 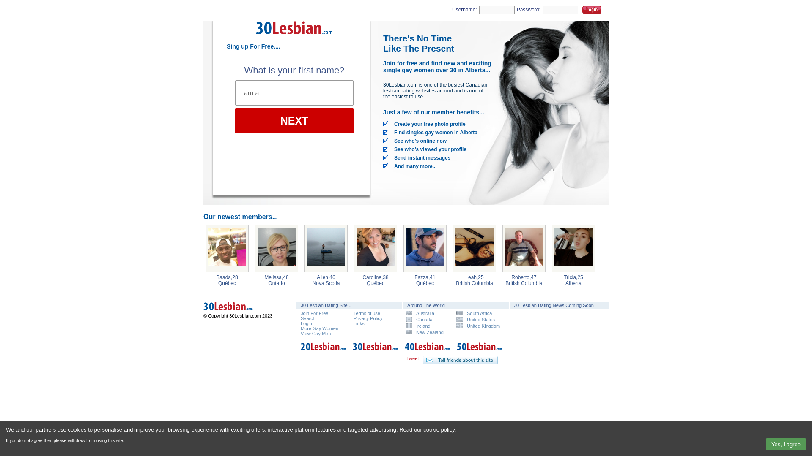 What do you see at coordinates (460, 360) in the screenshot?
I see `Tell your friends about 30 Lesbian Dating` at bounding box center [460, 360].